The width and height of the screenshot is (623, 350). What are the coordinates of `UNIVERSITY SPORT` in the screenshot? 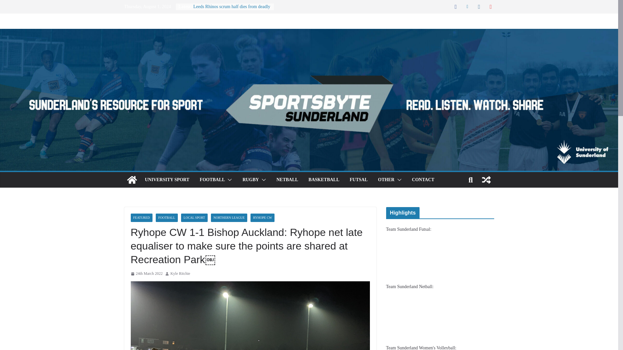 It's located at (167, 180).